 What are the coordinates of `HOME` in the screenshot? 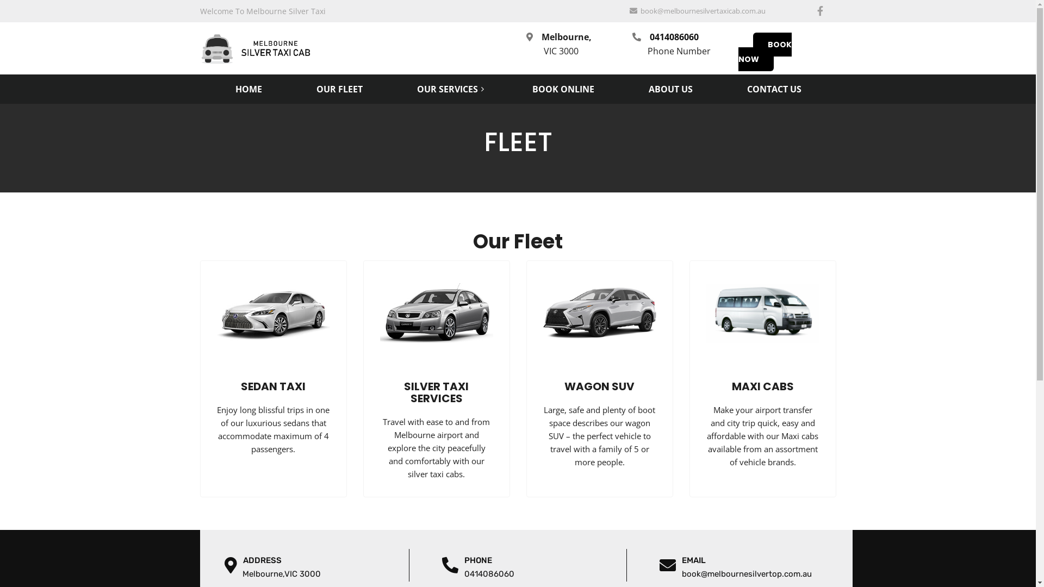 It's located at (249, 88).